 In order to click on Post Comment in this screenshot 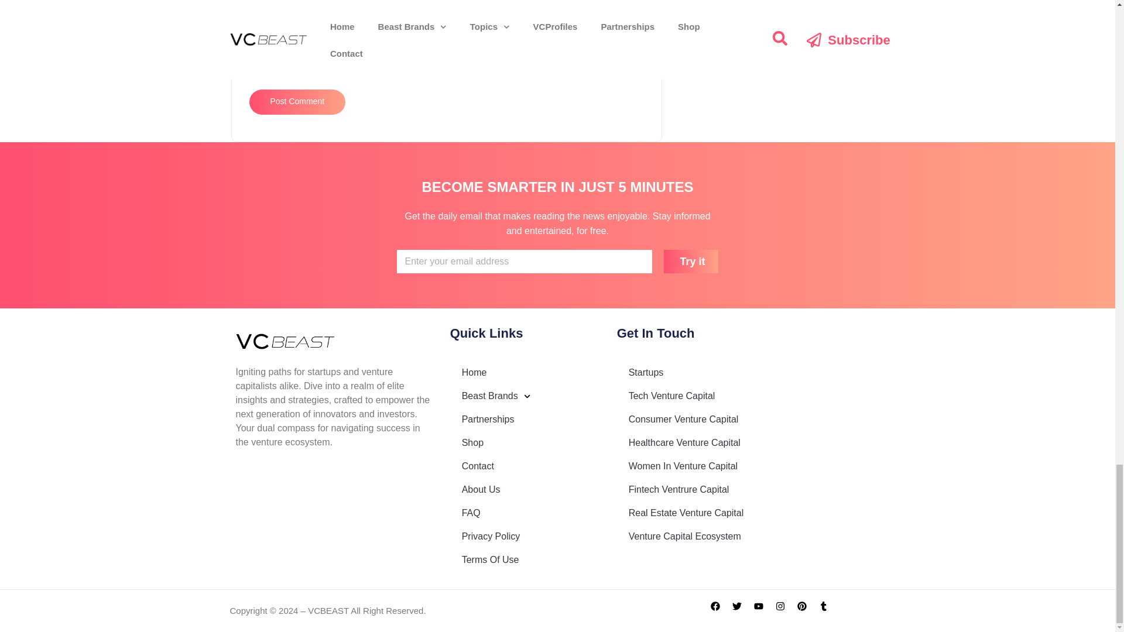, I will do `click(297, 102)`.